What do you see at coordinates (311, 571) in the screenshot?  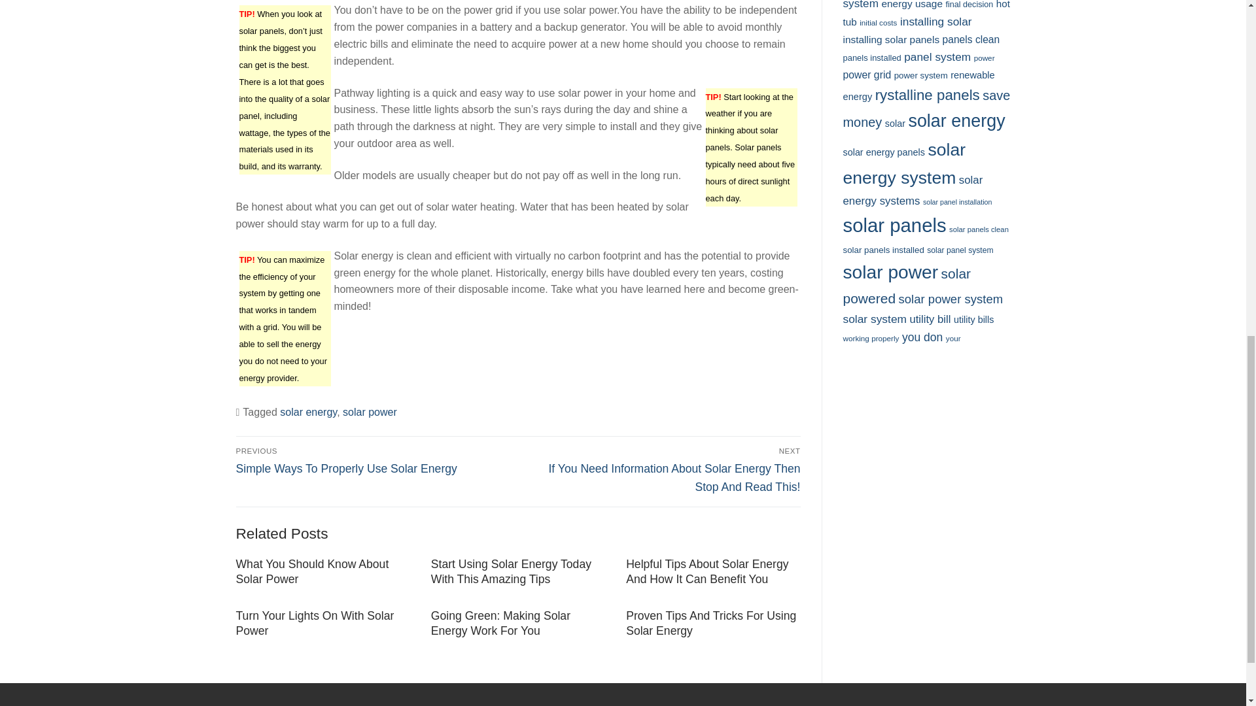 I see `What You Should Know About Solar Power` at bounding box center [311, 571].